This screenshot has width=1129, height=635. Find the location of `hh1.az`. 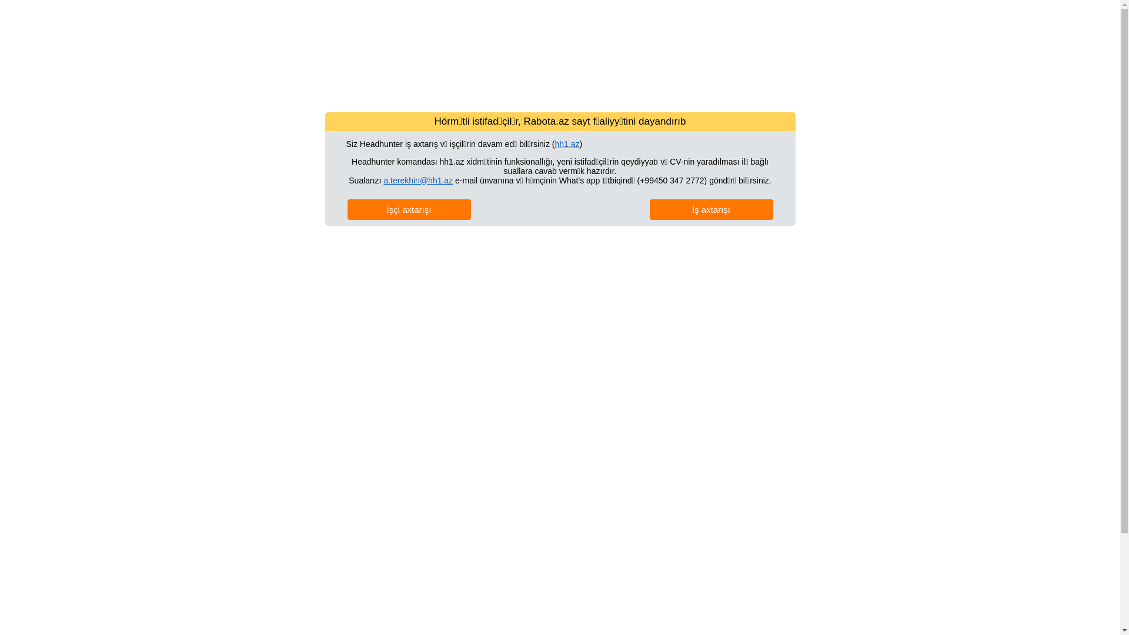

hh1.az is located at coordinates (567, 143).